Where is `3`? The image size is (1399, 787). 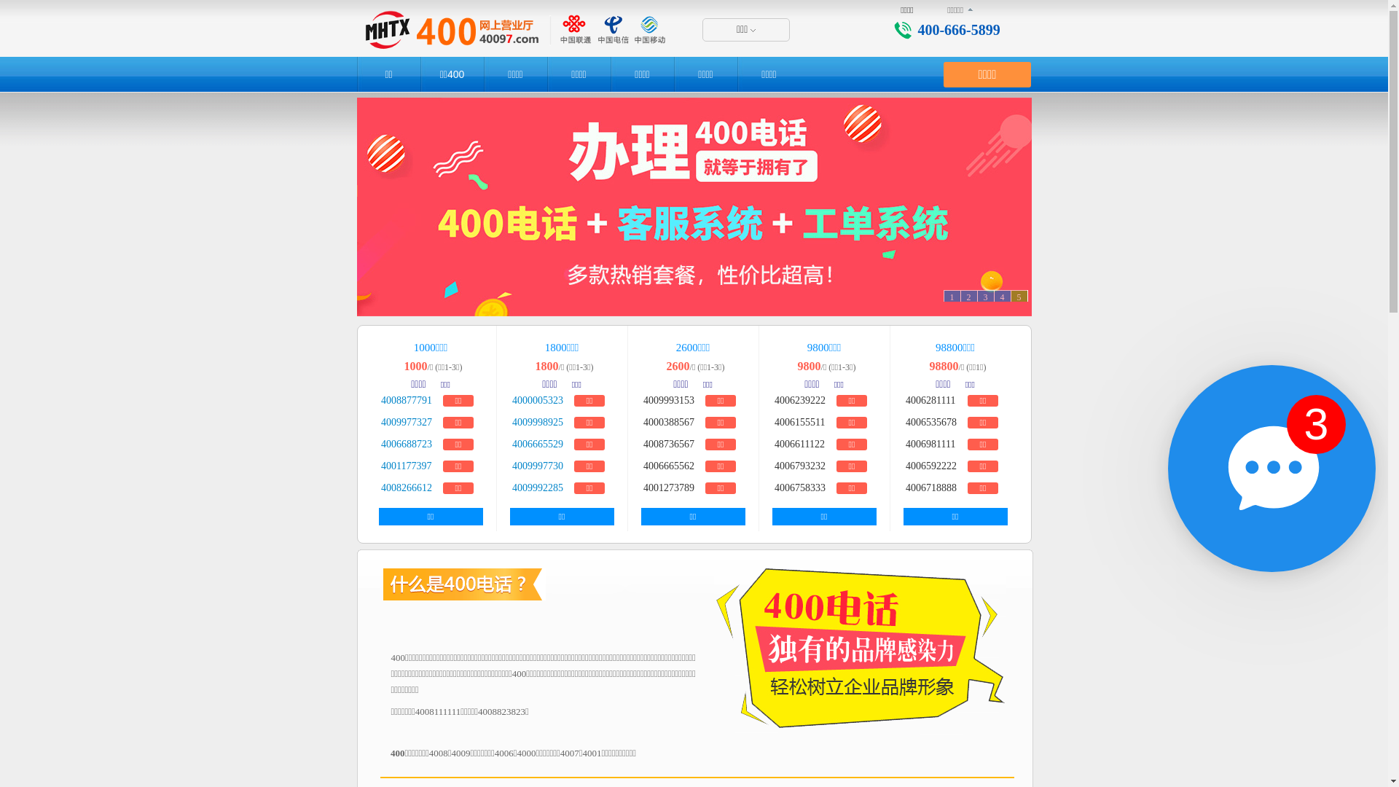
3 is located at coordinates (985, 297).